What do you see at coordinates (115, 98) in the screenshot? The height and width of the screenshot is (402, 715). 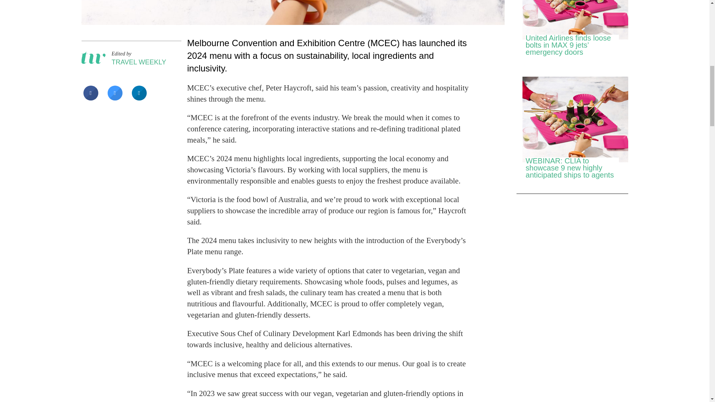 I see `Share on Twitter` at bounding box center [115, 98].